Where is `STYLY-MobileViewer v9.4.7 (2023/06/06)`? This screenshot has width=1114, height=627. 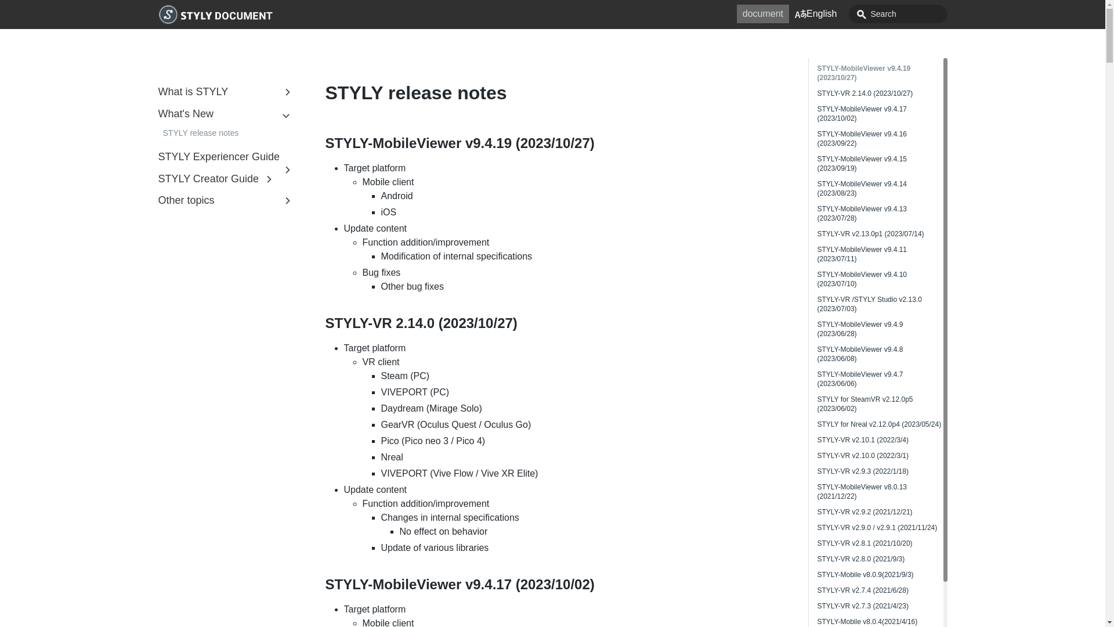 STYLY-MobileViewer v9.4.7 (2023/06/06) is located at coordinates (860, 379).